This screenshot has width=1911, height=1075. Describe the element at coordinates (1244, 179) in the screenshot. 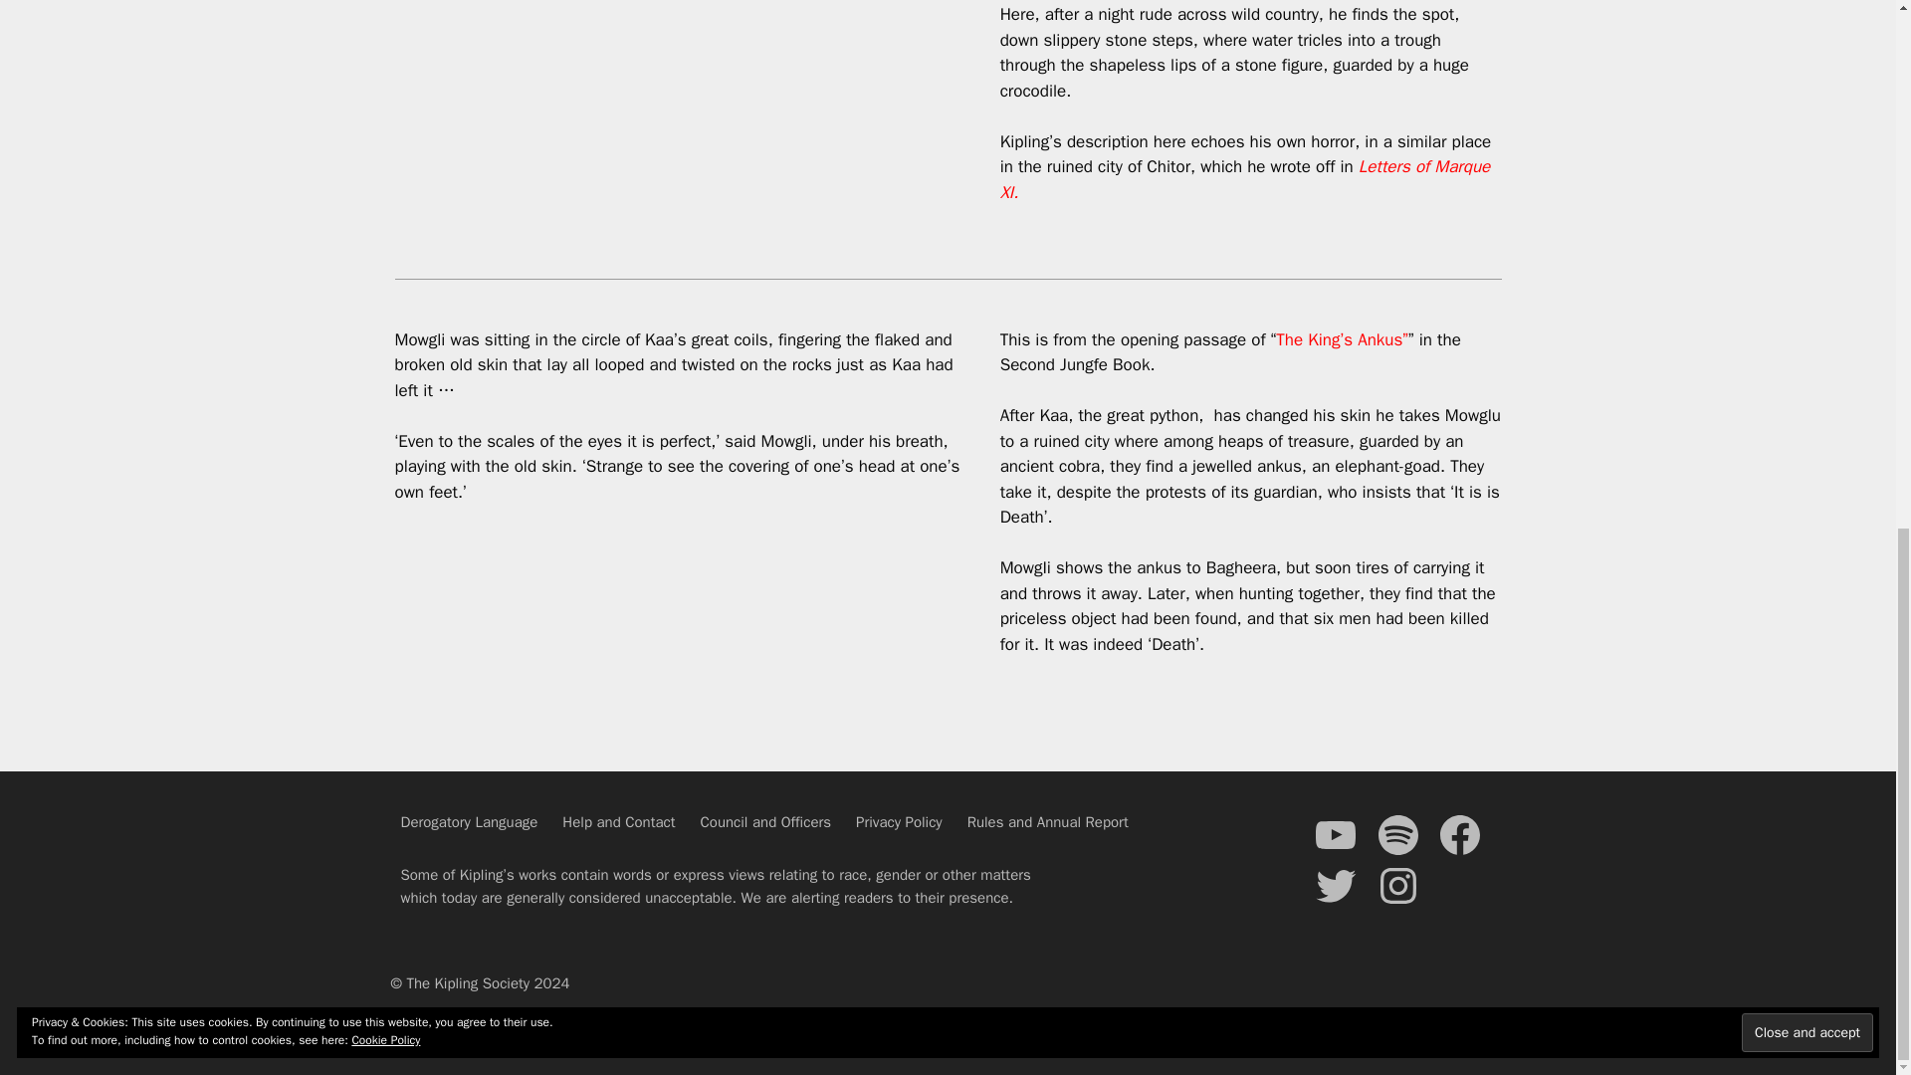

I see `Letters of Marque XI.` at that location.